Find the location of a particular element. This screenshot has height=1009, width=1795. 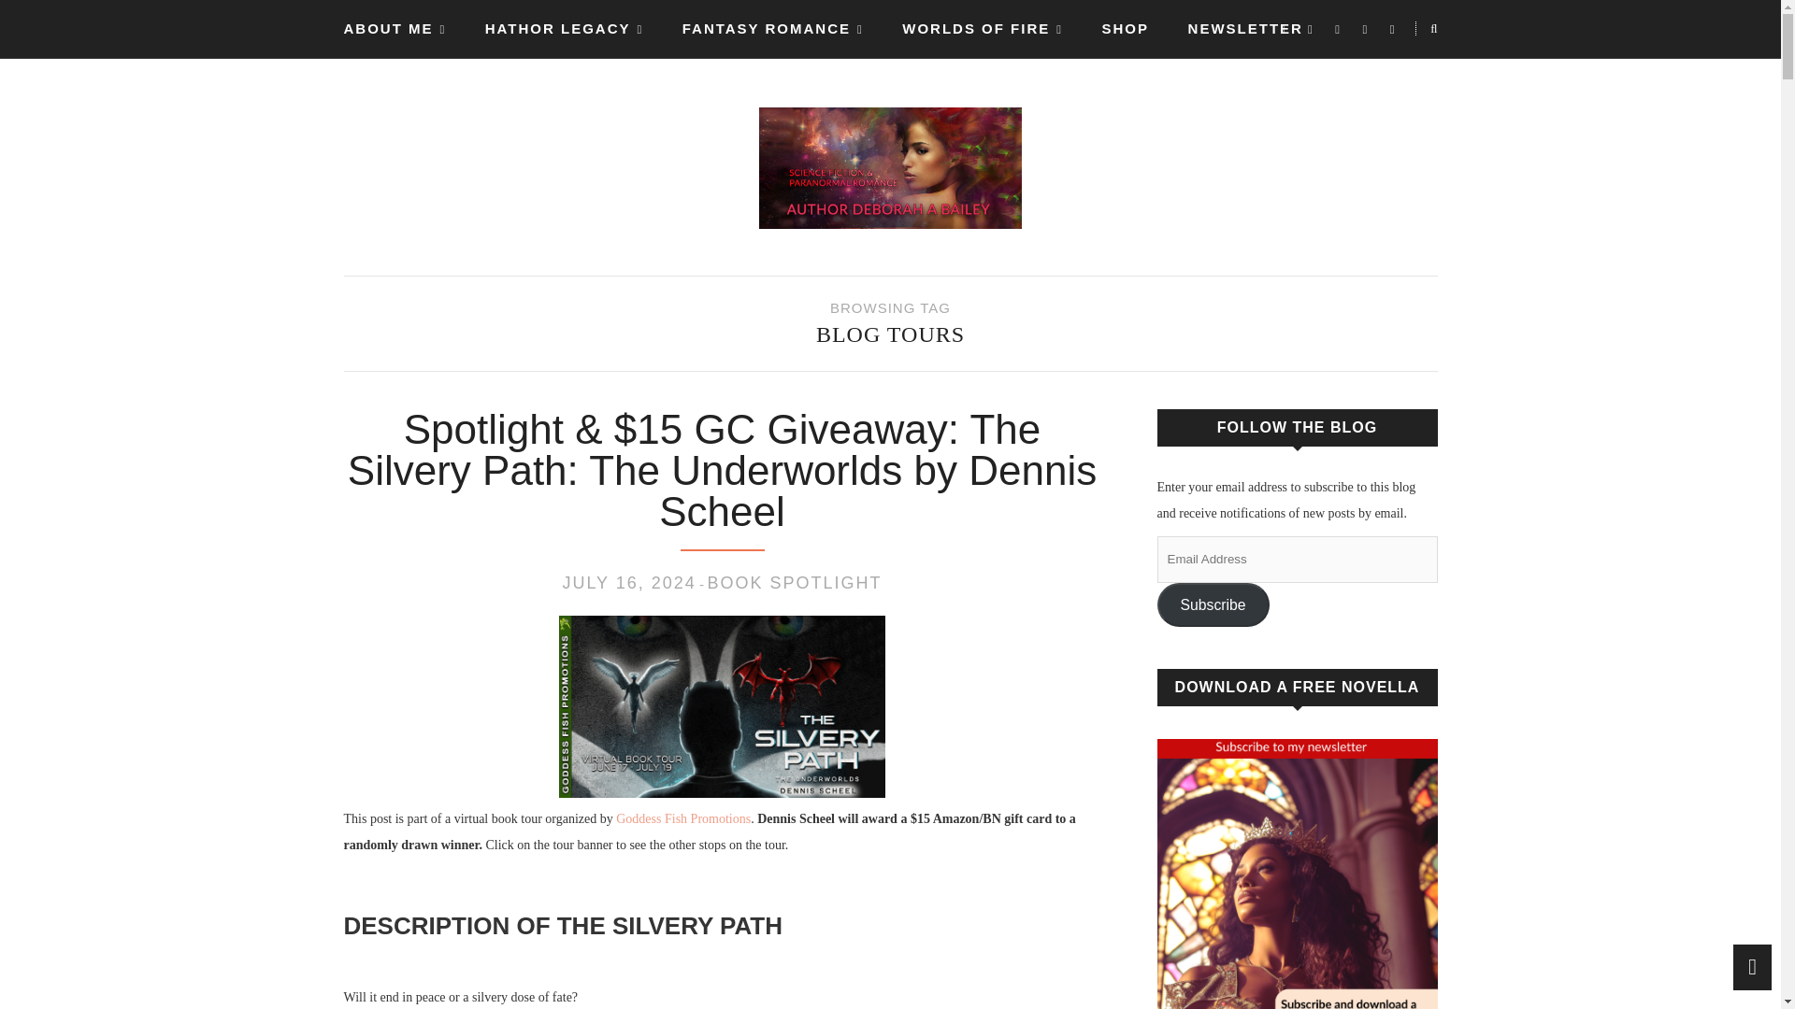

WORLDS OF FIRE is located at coordinates (982, 29).